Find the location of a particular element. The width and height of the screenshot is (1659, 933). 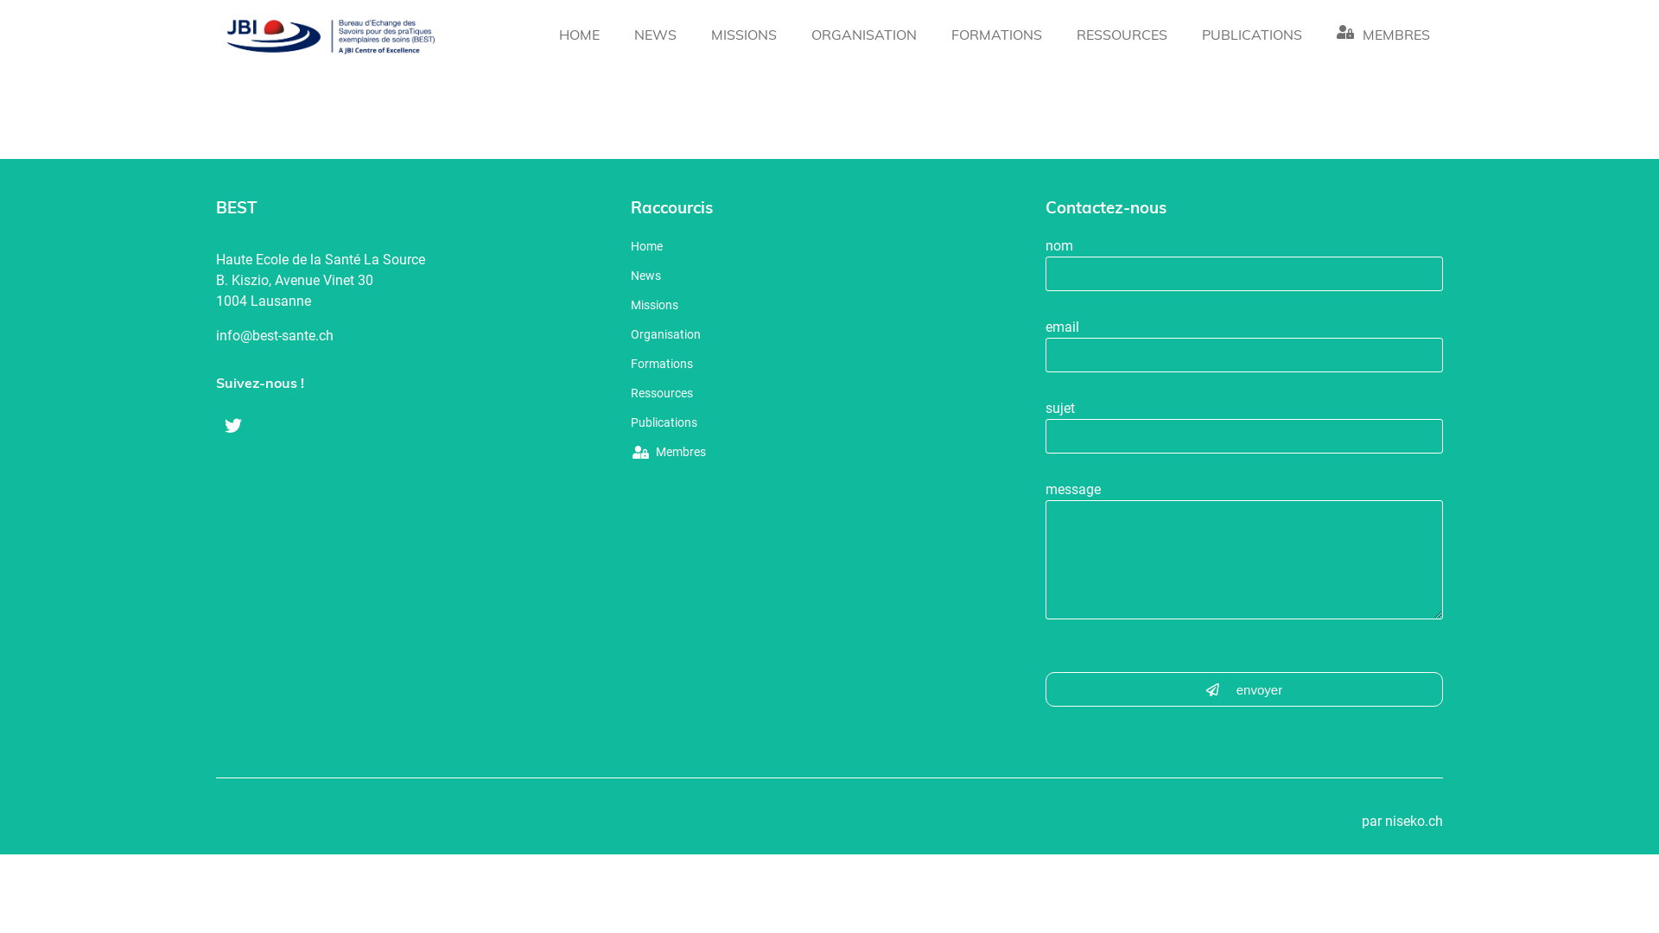

info@best-sante.ch is located at coordinates (275, 335).